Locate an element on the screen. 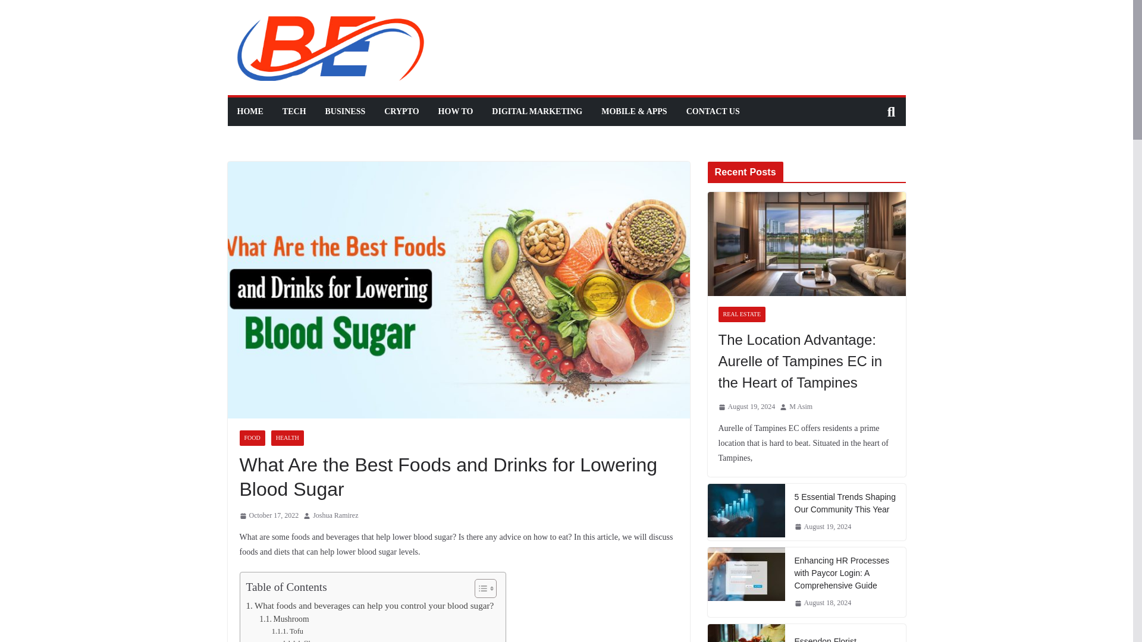 This screenshot has width=1142, height=642. Mushroom is located at coordinates (283, 619).